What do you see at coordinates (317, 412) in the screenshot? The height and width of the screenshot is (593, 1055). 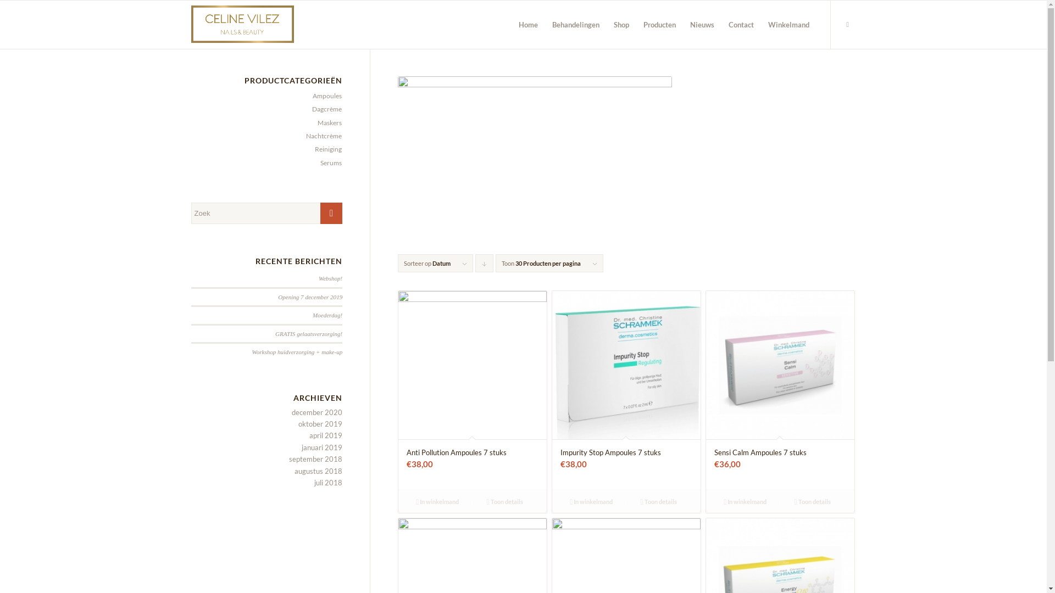 I see `december 2020` at bounding box center [317, 412].